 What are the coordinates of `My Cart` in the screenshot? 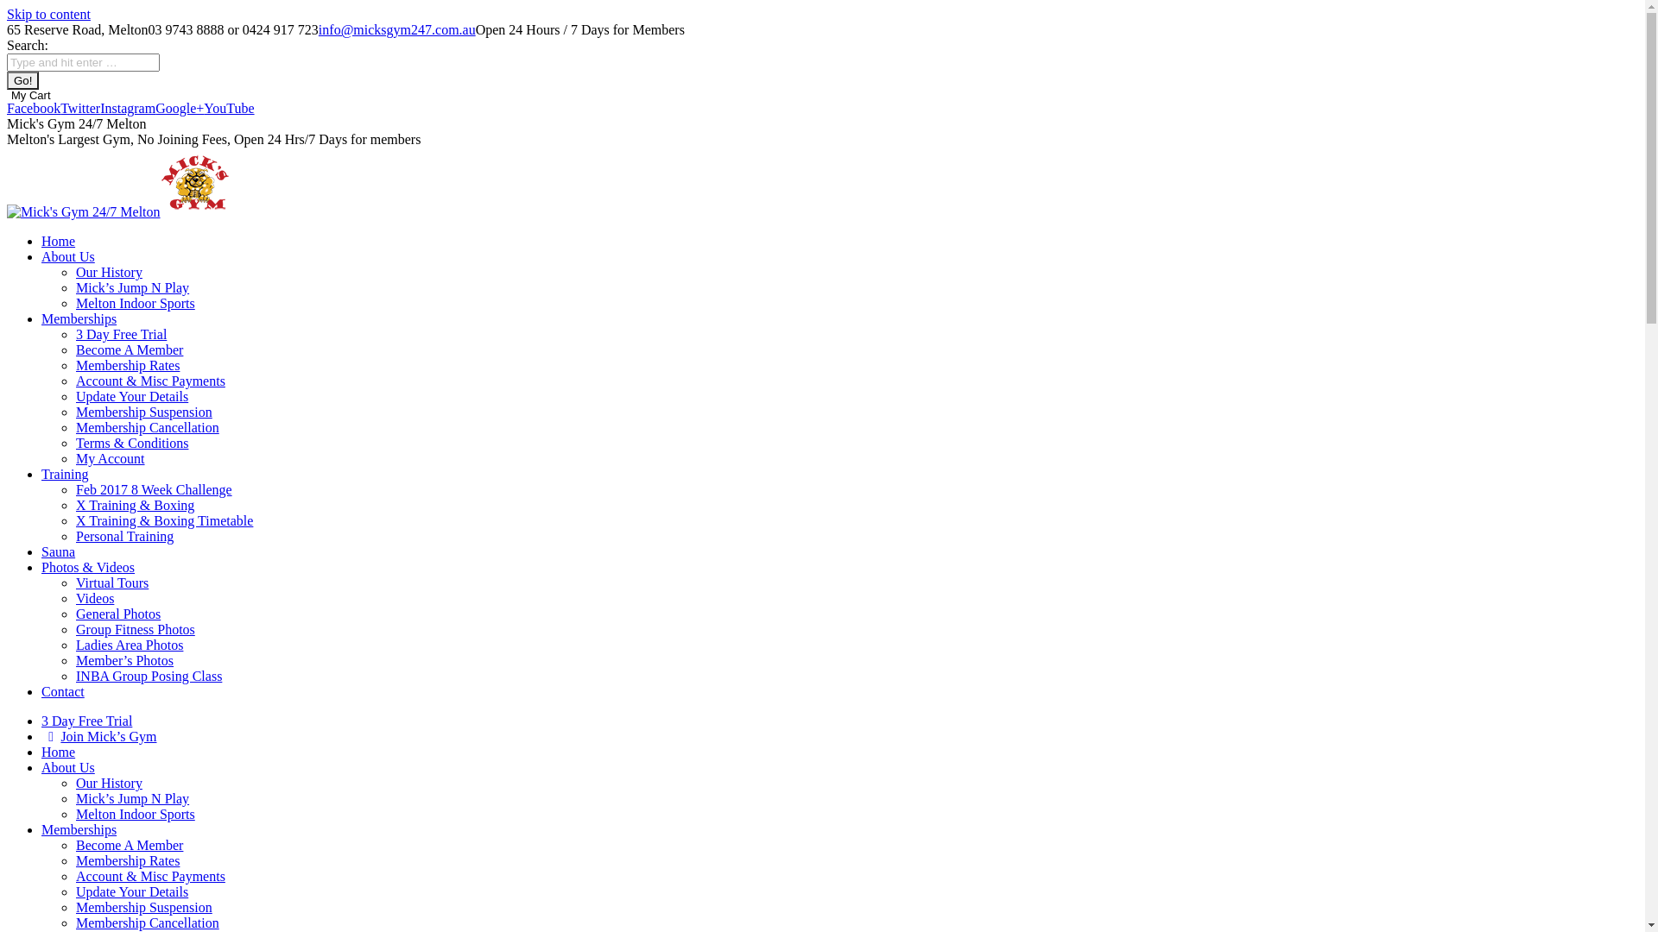 It's located at (822, 95).